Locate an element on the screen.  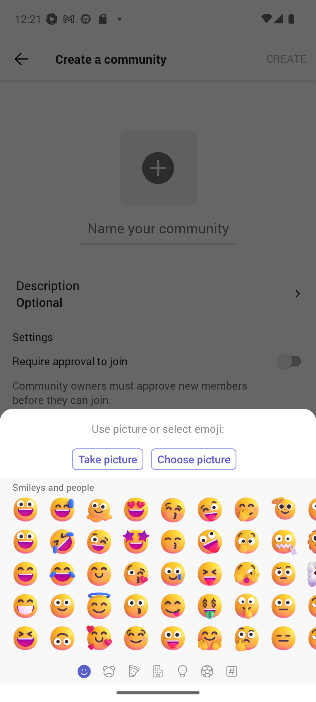
Expressionless emoji is located at coordinates (283, 638).